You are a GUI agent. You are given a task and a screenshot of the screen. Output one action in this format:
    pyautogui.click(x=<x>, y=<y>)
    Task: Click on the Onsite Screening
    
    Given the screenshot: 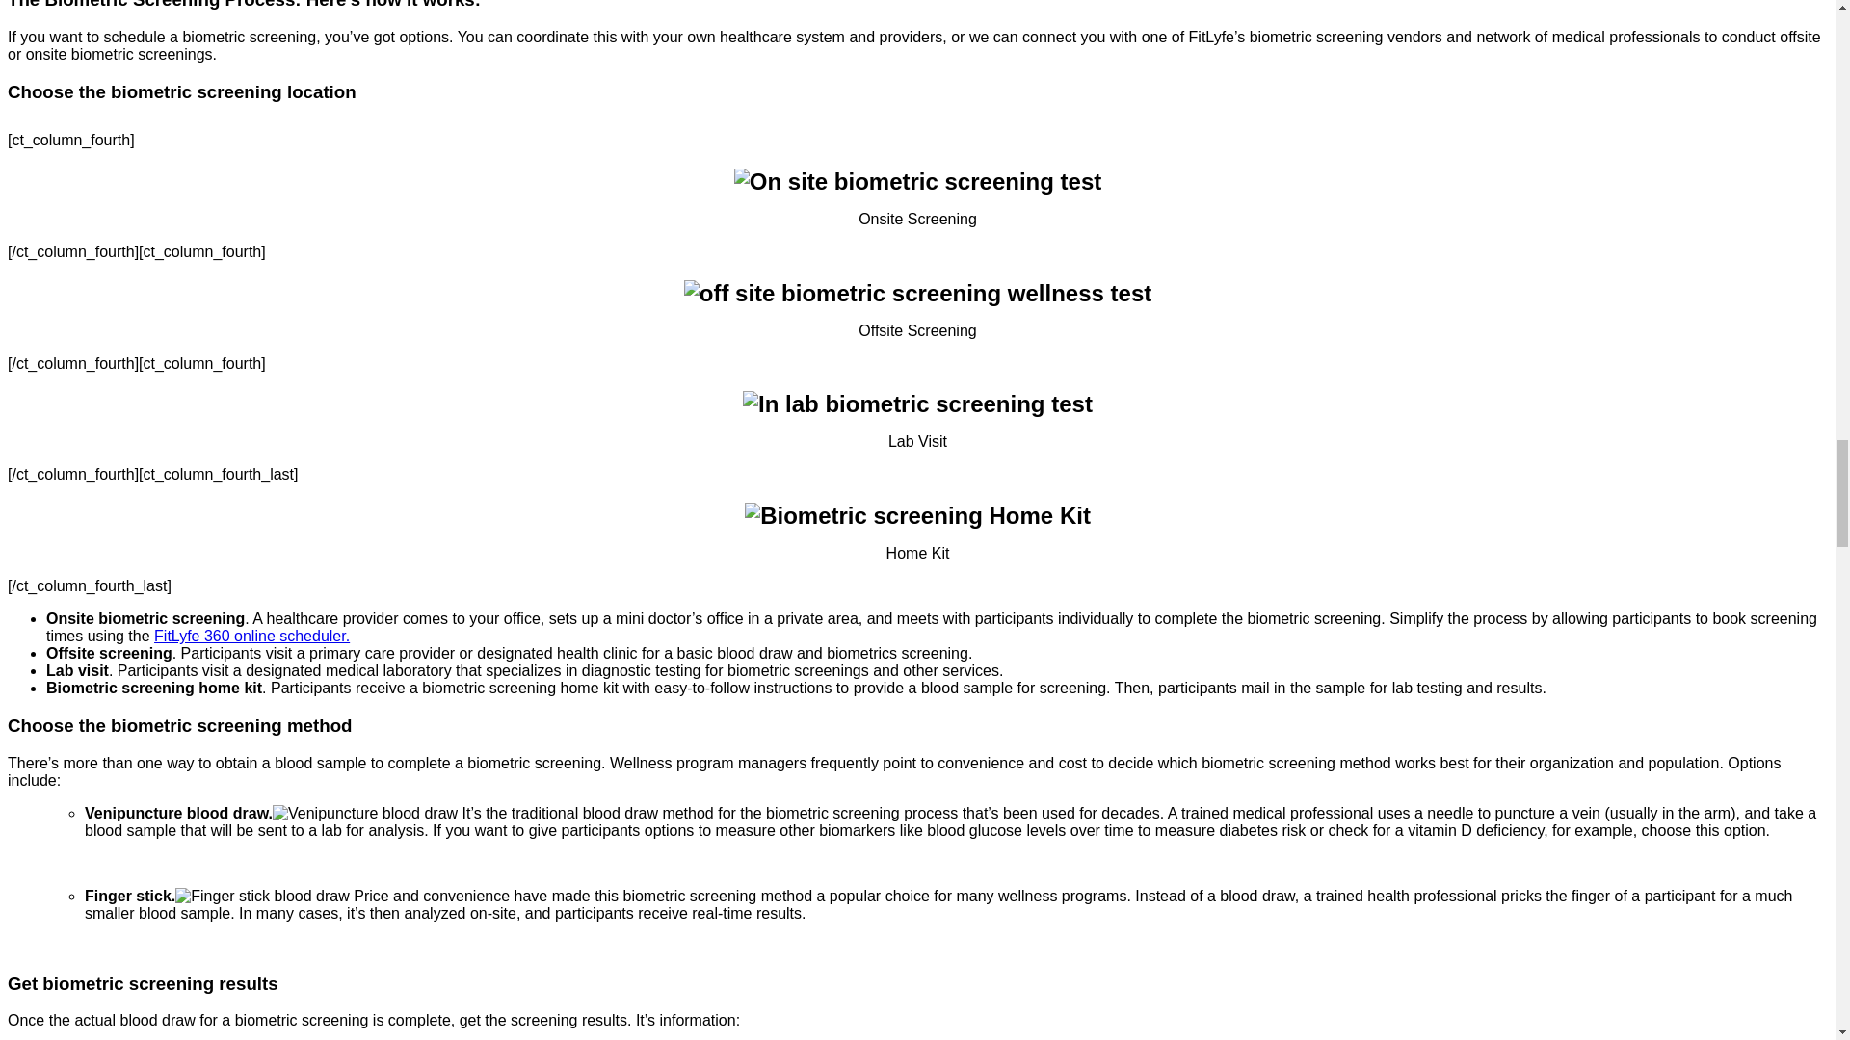 What is the action you would take?
    pyautogui.click(x=917, y=181)
    